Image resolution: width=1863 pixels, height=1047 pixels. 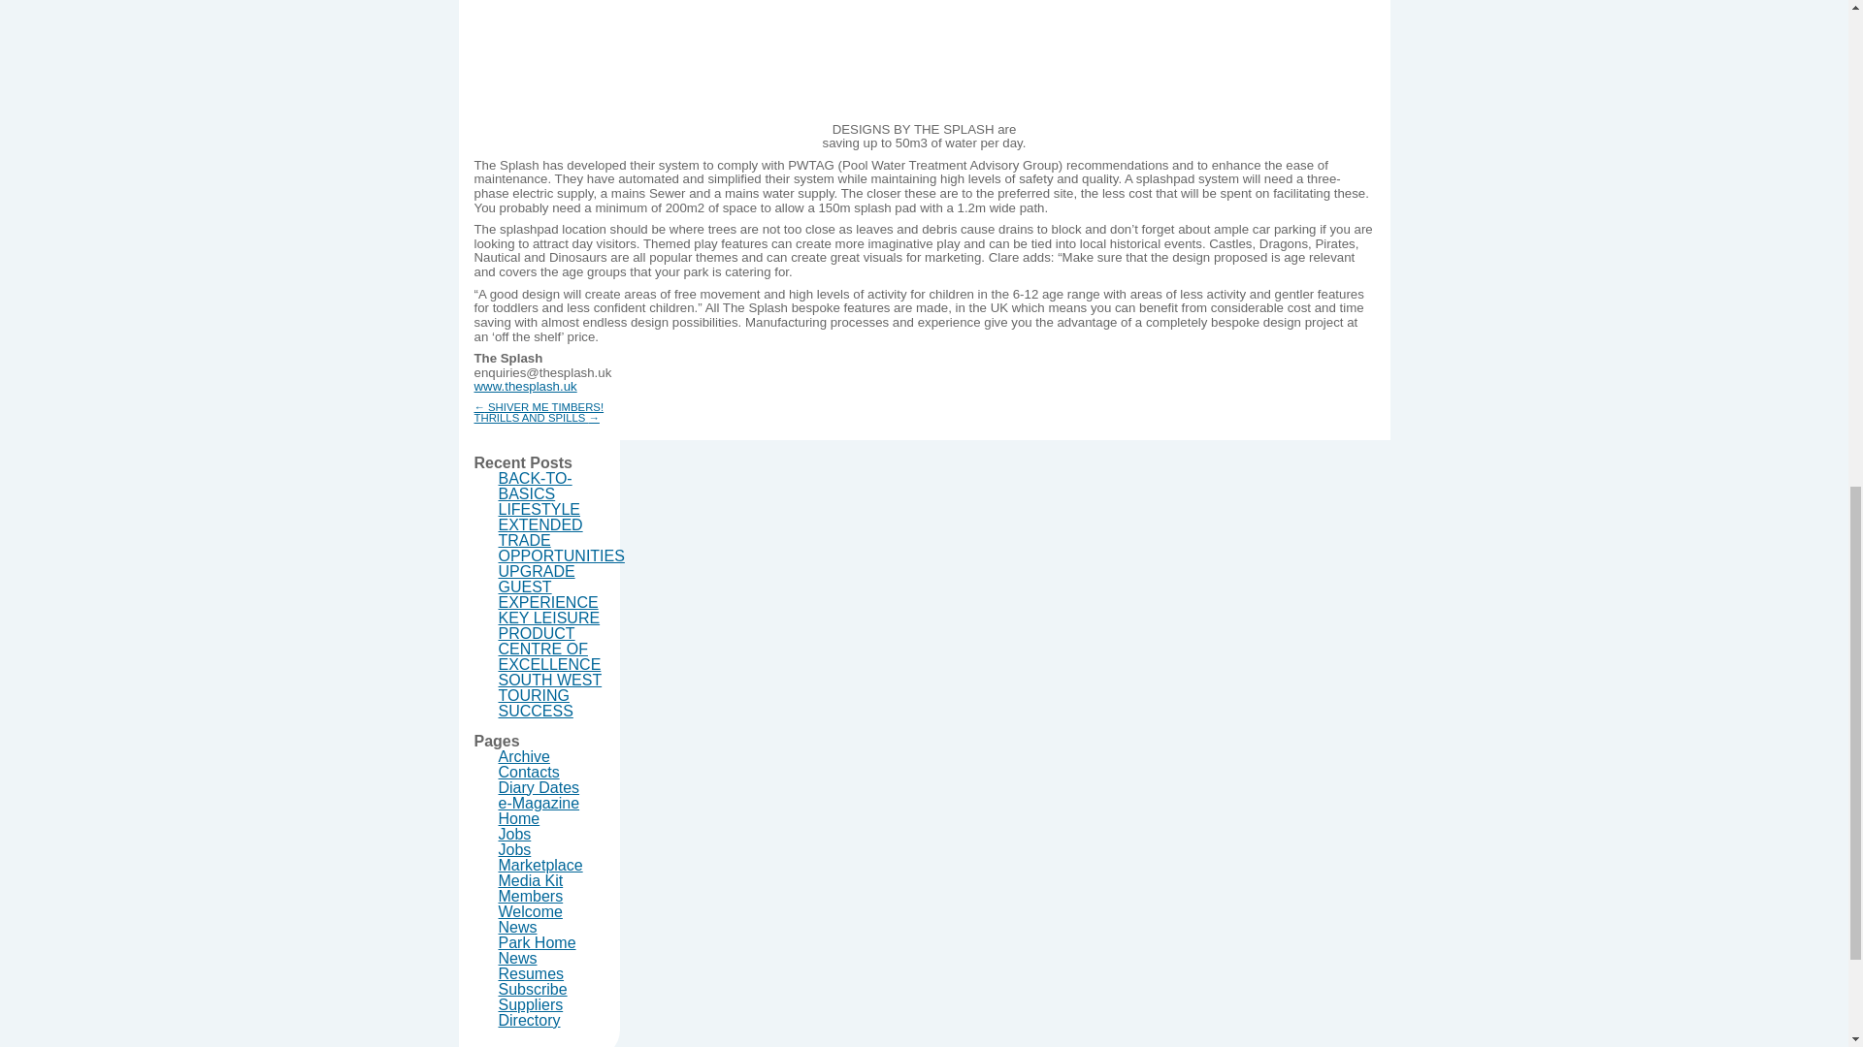 What do you see at coordinates (514, 849) in the screenshot?
I see `Jobs` at bounding box center [514, 849].